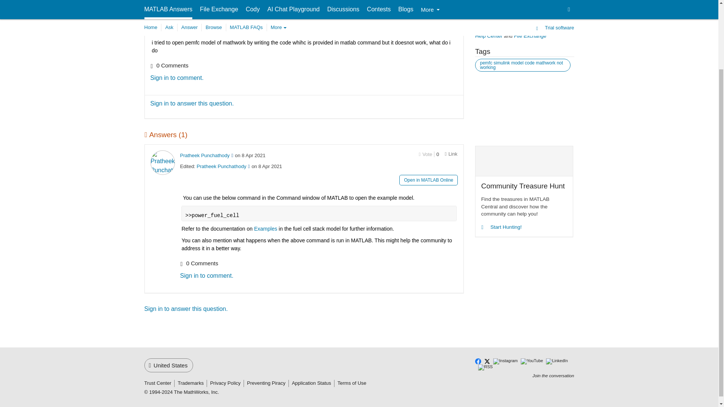 This screenshot has height=407, width=724. Describe the element at coordinates (153, 2) in the screenshot. I see `Sign in to follow activity` at that location.